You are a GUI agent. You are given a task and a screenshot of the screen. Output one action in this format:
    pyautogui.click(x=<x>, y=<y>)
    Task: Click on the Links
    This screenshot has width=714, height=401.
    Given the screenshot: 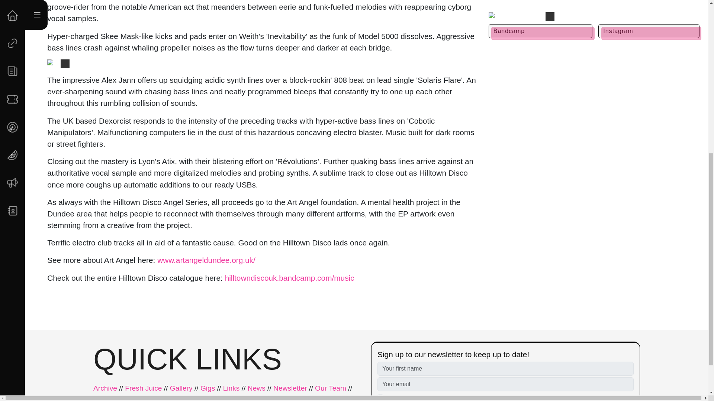 What is the action you would take?
    pyautogui.click(x=231, y=388)
    